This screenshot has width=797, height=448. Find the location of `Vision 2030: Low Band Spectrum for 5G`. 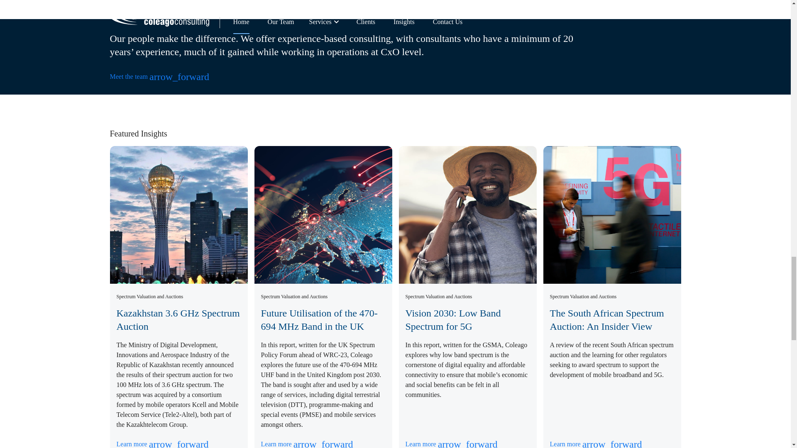

Vision 2030: Low Band Spectrum for 5G is located at coordinates (452, 319).